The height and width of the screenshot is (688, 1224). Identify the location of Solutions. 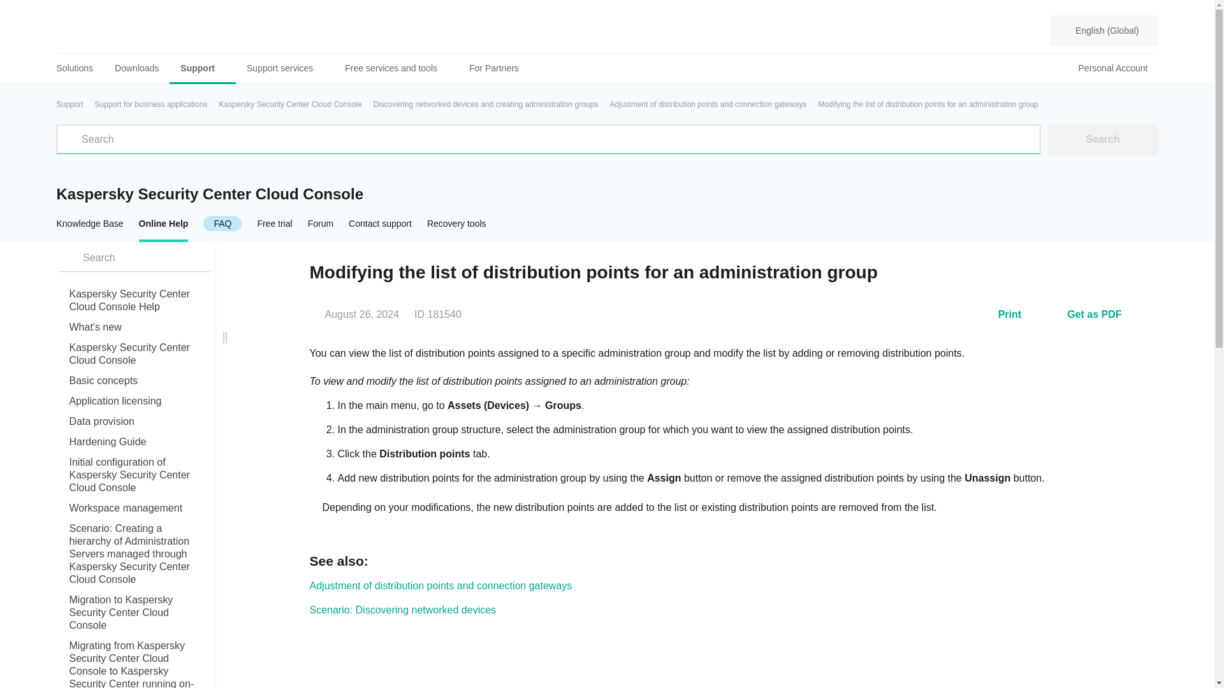
(80, 68).